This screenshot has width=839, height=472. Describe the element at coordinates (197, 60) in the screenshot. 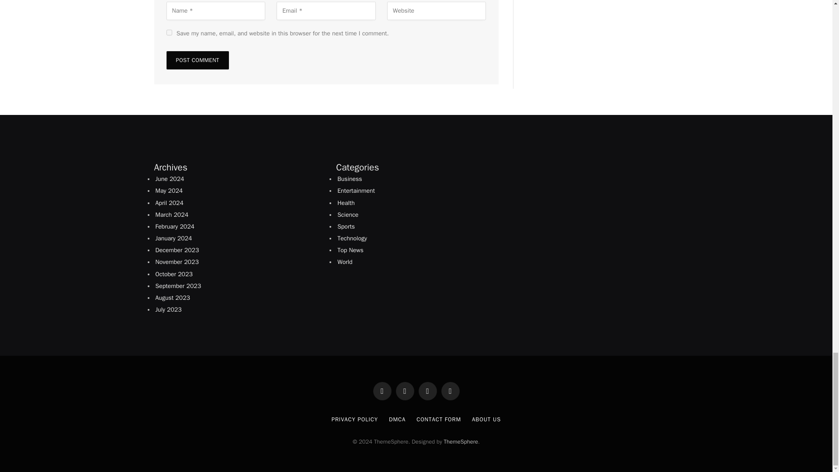

I see `Post Comment` at that location.